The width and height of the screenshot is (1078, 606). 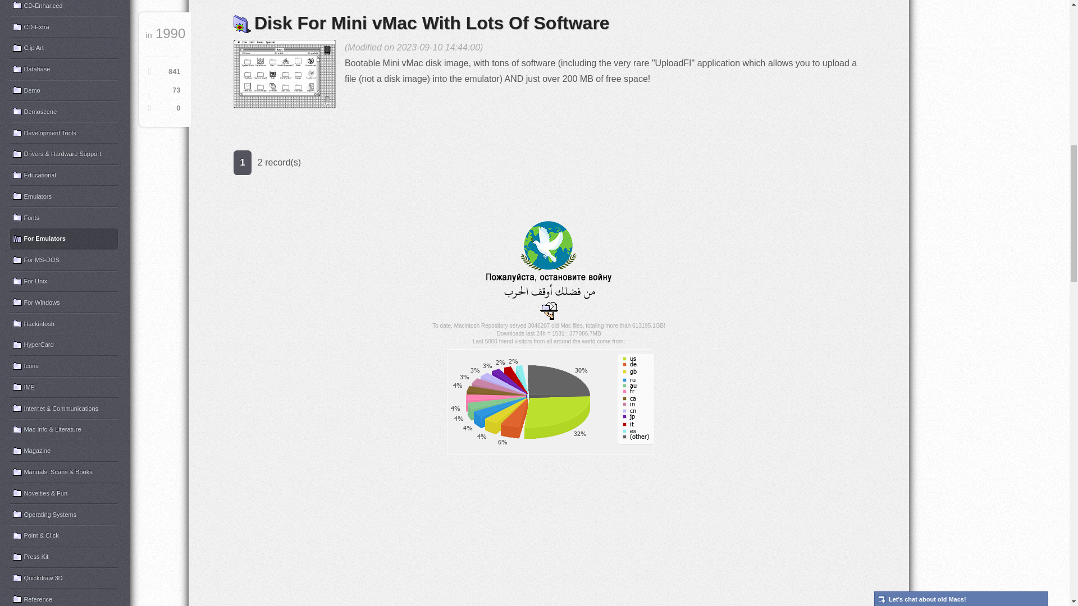 What do you see at coordinates (163, 91) in the screenshot?
I see `Bot views` at bounding box center [163, 91].